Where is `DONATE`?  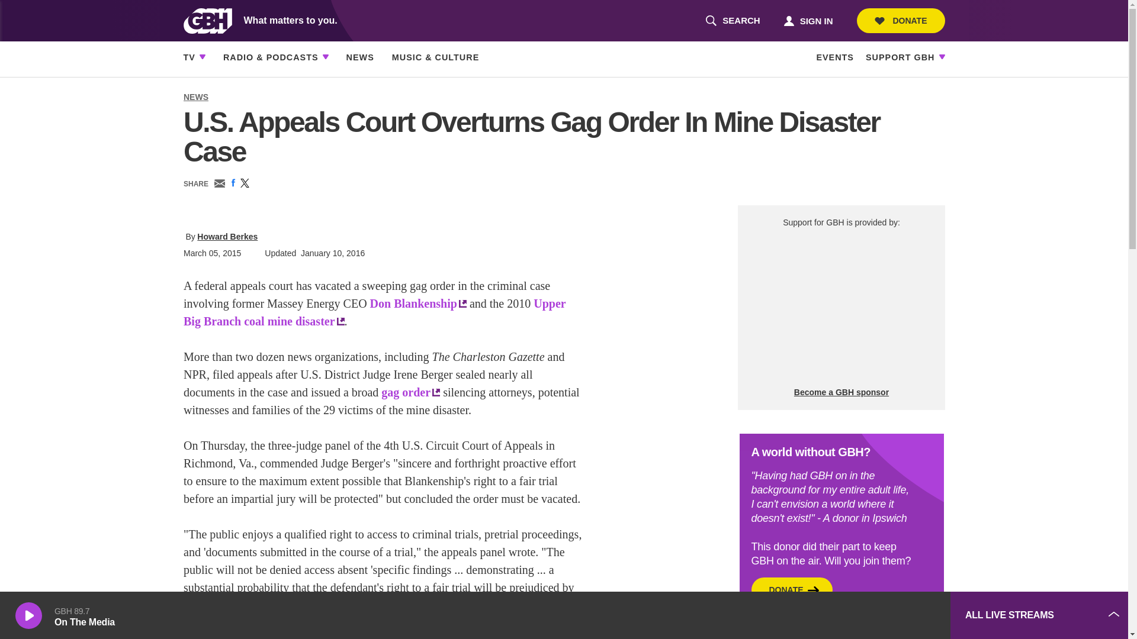 DONATE is located at coordinates (733, 21).